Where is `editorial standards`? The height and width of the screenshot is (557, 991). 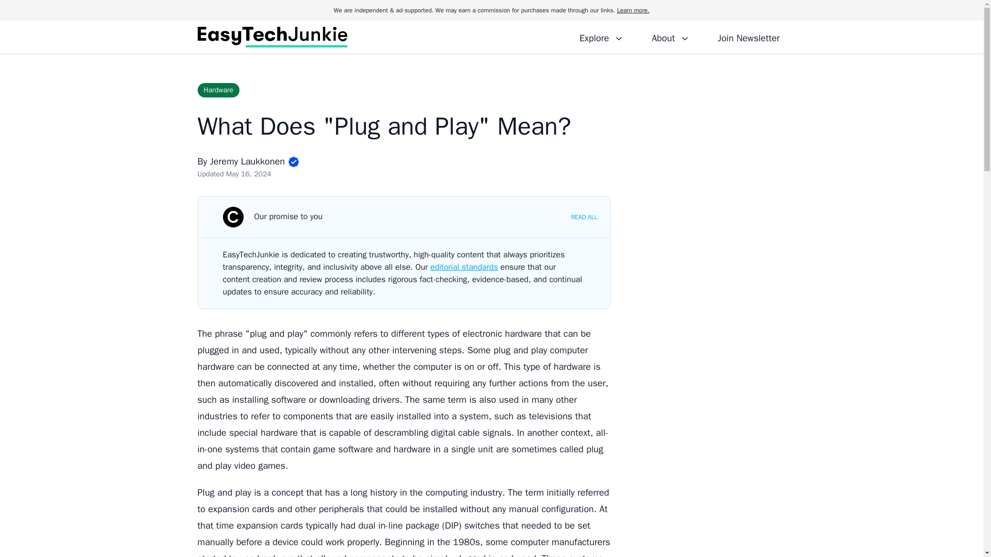 editorial standards is located at coordinates (464, 267).